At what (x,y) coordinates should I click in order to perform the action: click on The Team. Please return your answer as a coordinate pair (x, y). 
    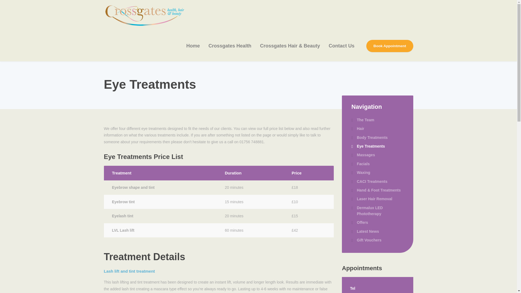
    Looking at the image, I should click on (363, 120).